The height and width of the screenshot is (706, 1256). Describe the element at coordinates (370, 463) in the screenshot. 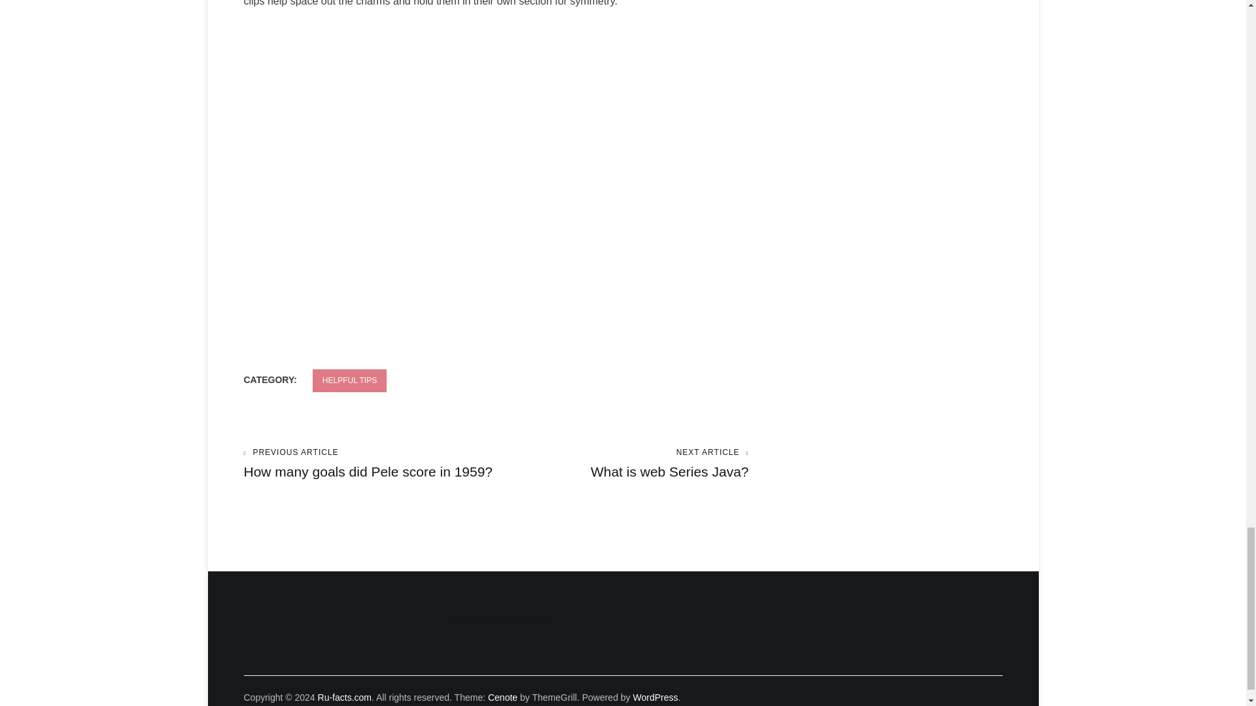

I see `HELPFUL TIPS` at that location.